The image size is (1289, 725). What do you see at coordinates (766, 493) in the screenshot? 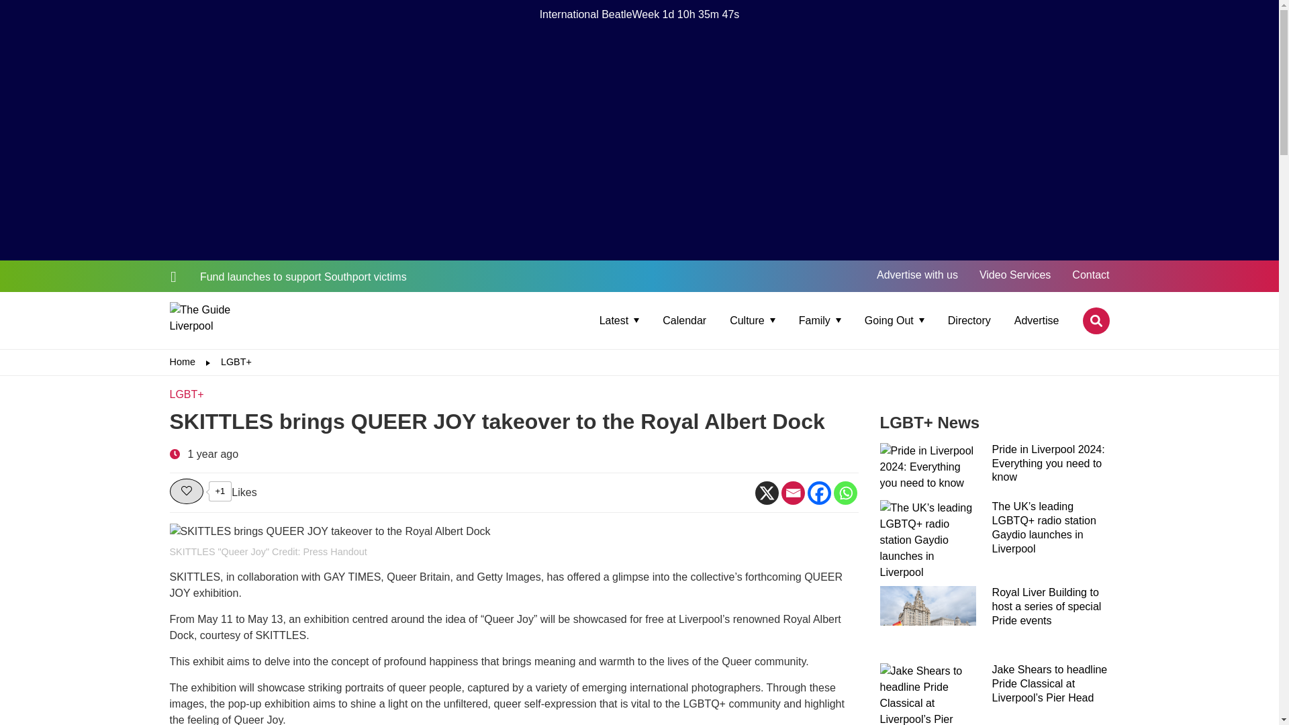
I see `X` at bounding box center [766, 493].